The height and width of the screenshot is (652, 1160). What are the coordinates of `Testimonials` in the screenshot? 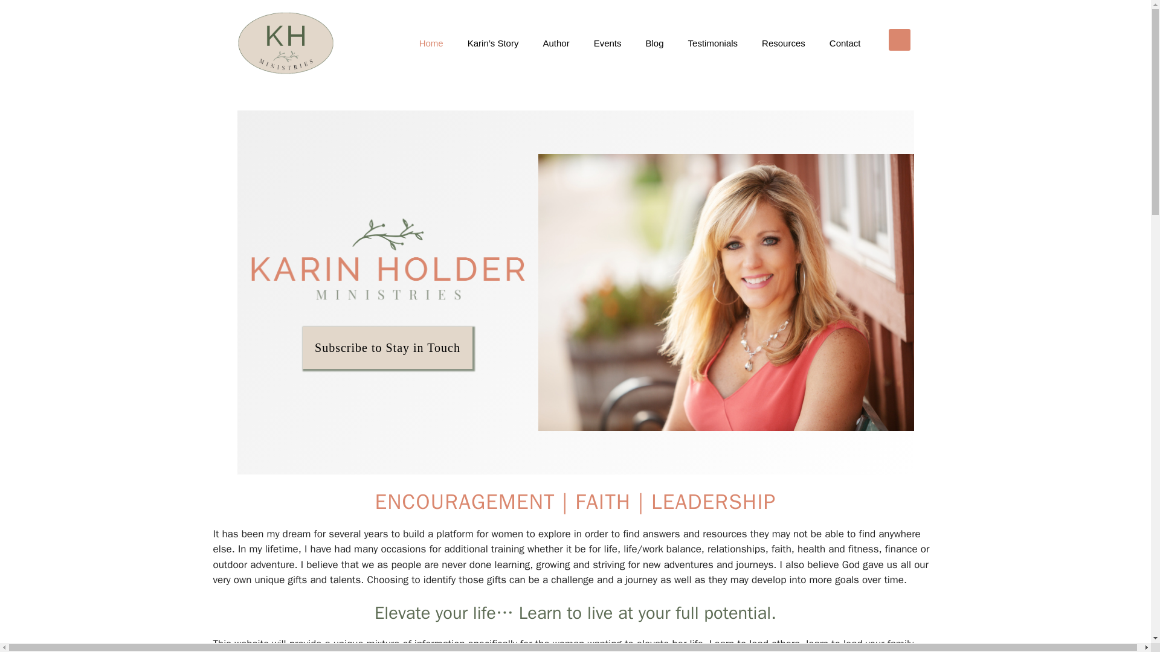 It's located at (713, 43).